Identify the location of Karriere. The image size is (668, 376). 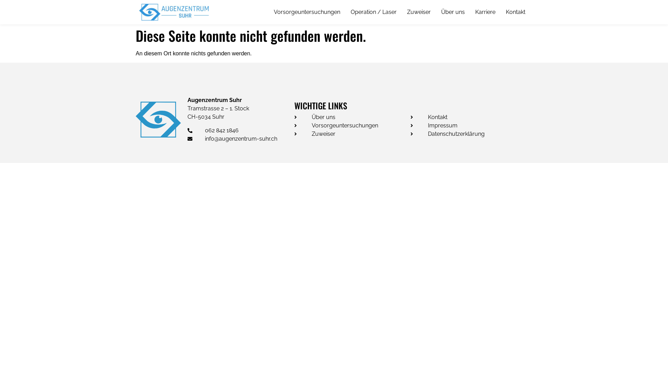
(485, 12).